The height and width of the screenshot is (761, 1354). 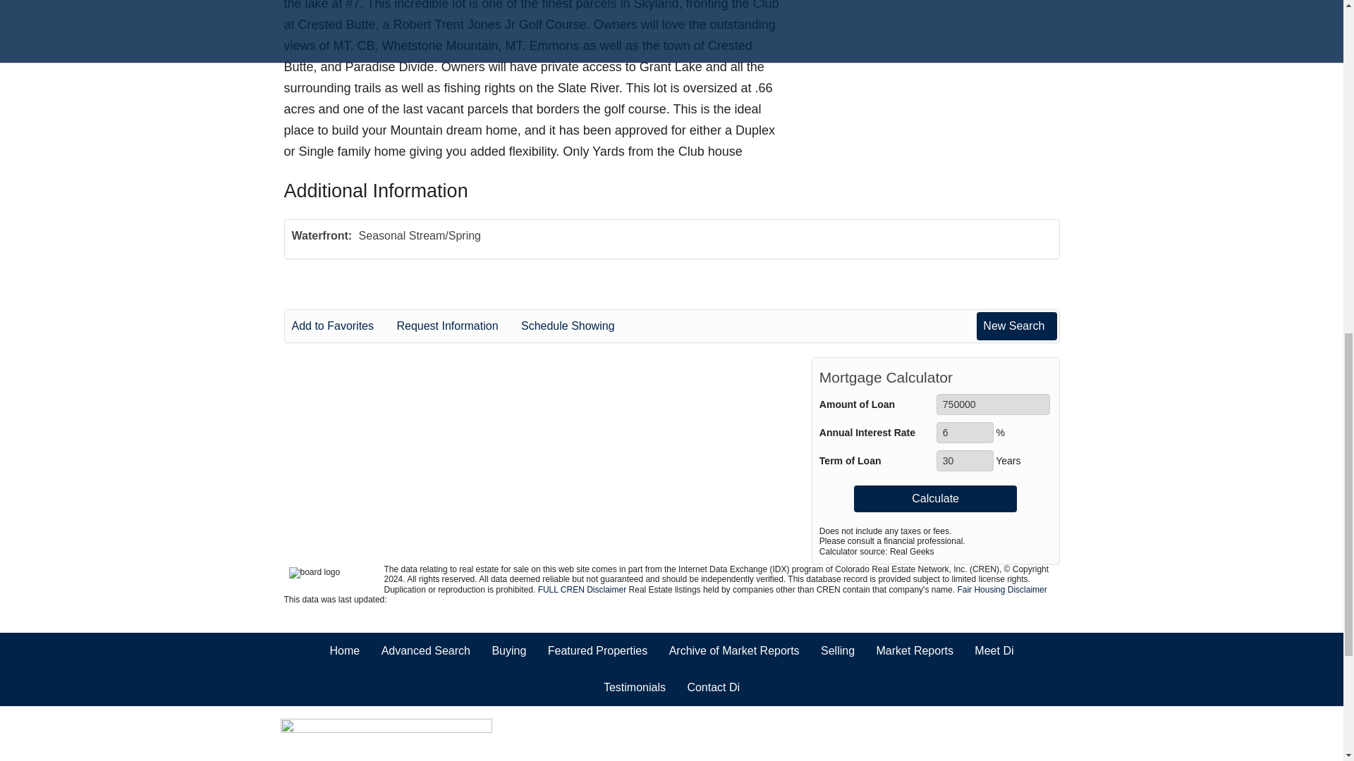 What do you see at coordinates (965, 433) in the screenshot?
I see `6` at bounding box center [965, 433].